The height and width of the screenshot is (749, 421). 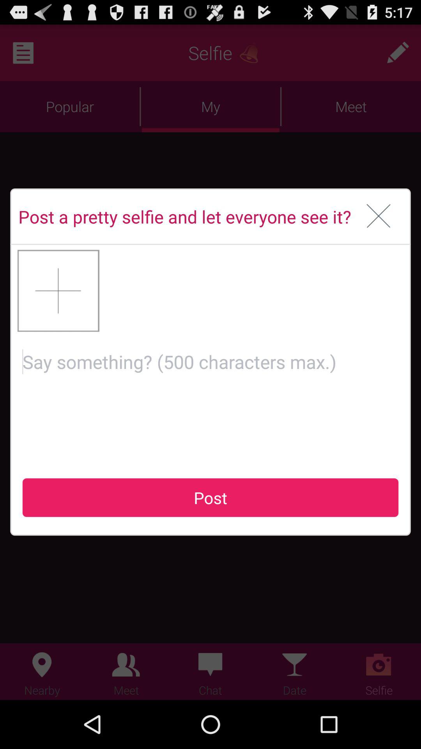 What do you see at coordinates (210, 399) in the screenshot?
I see `type a comment` at bounding box center [210, 399].